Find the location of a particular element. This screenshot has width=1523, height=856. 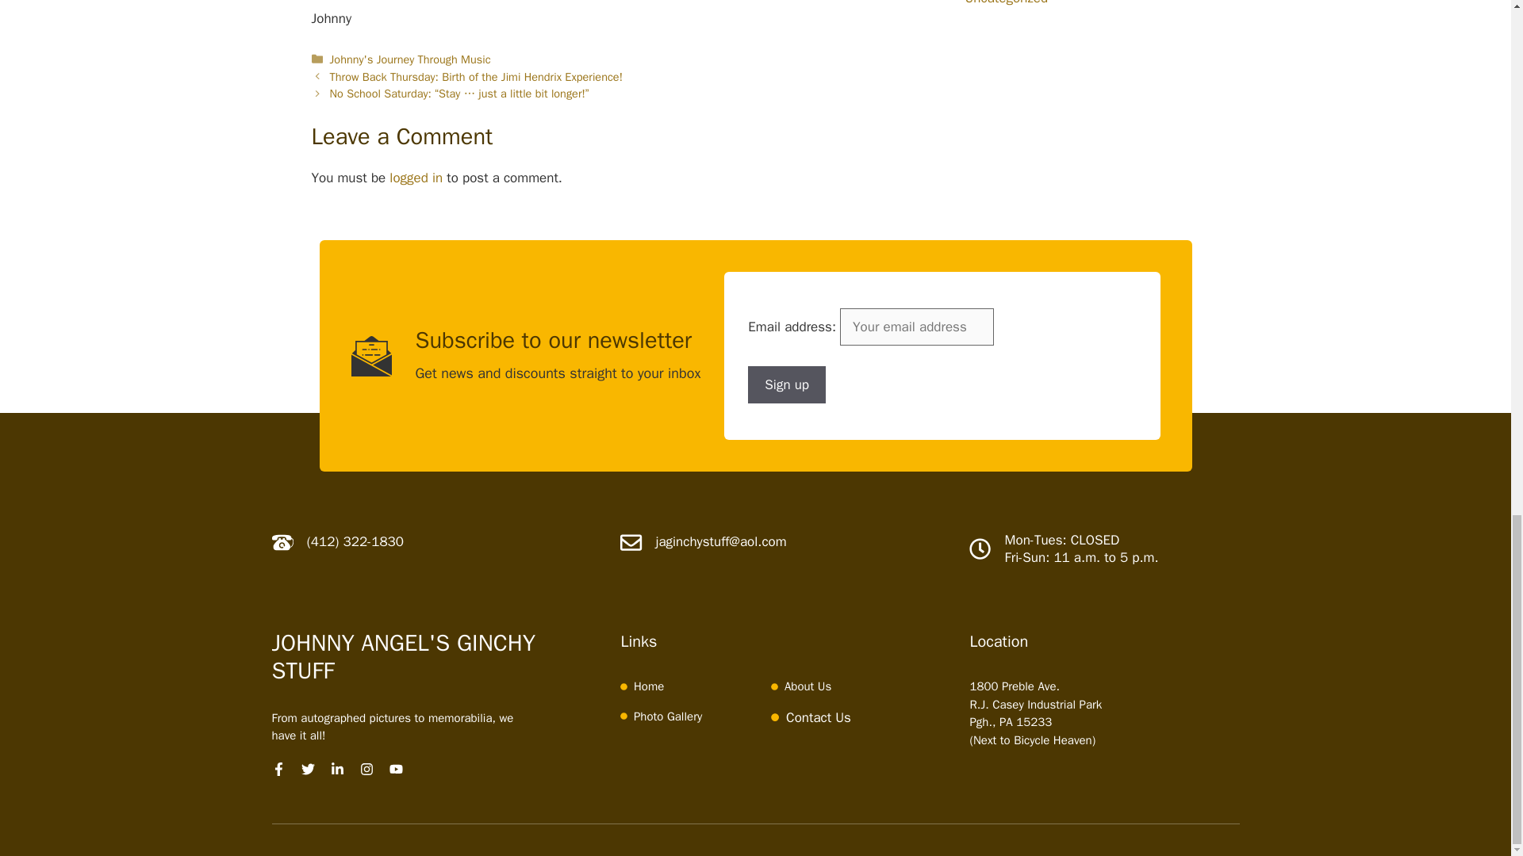

Home is located at coordinates (649, 686).